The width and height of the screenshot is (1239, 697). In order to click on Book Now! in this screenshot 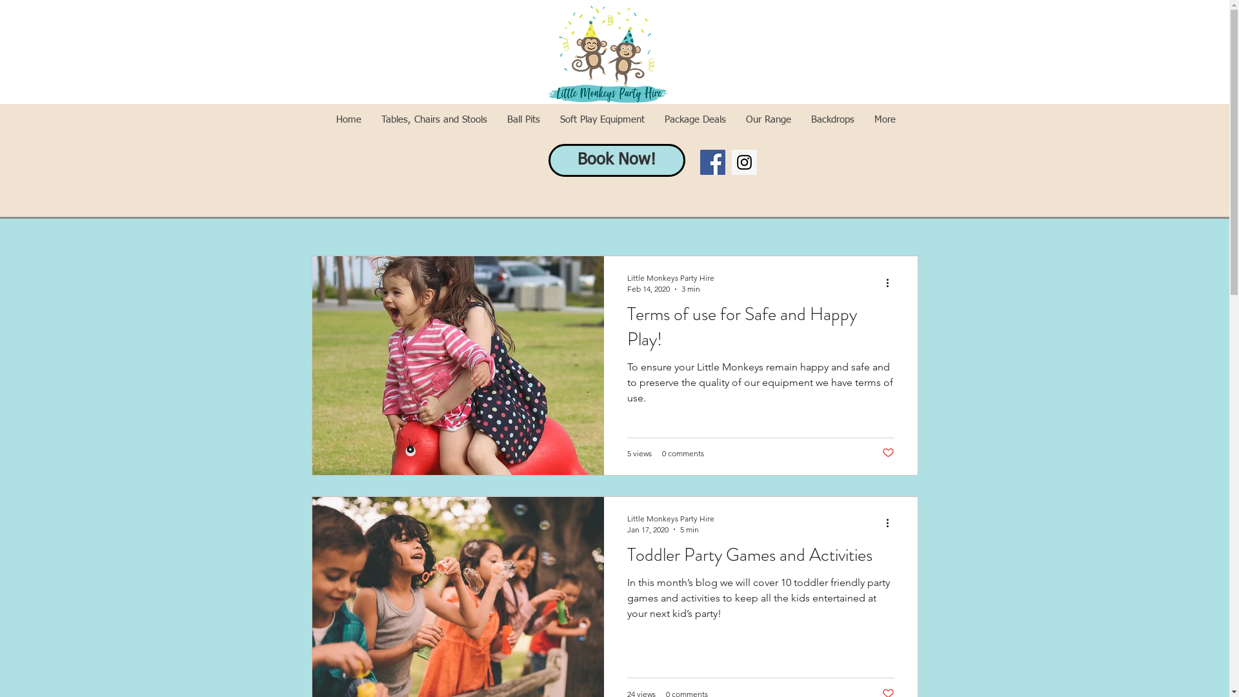, I will do `click(617, 160)`.